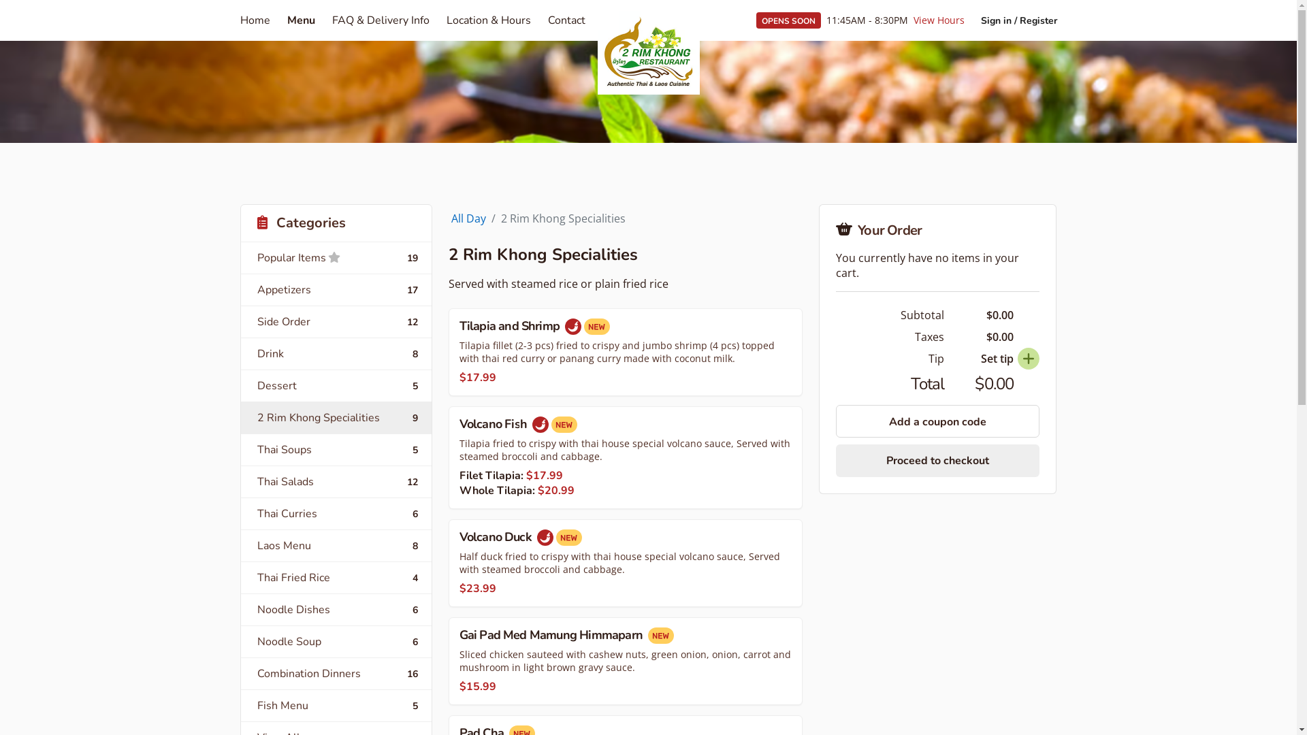 The height and width of the screenshot is (735, 1307). What do you see at coordinates (336, 449) in the screenshot?
I see `Thai Soups
5` at bounding box center [336, 449].